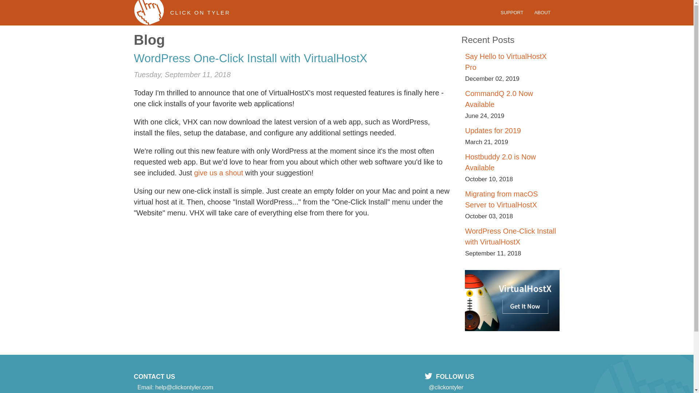  Describe the element at coordinates (500, 162) in the screenshot. I see `Hostbuddy 2.0 is Now Available` at that location.